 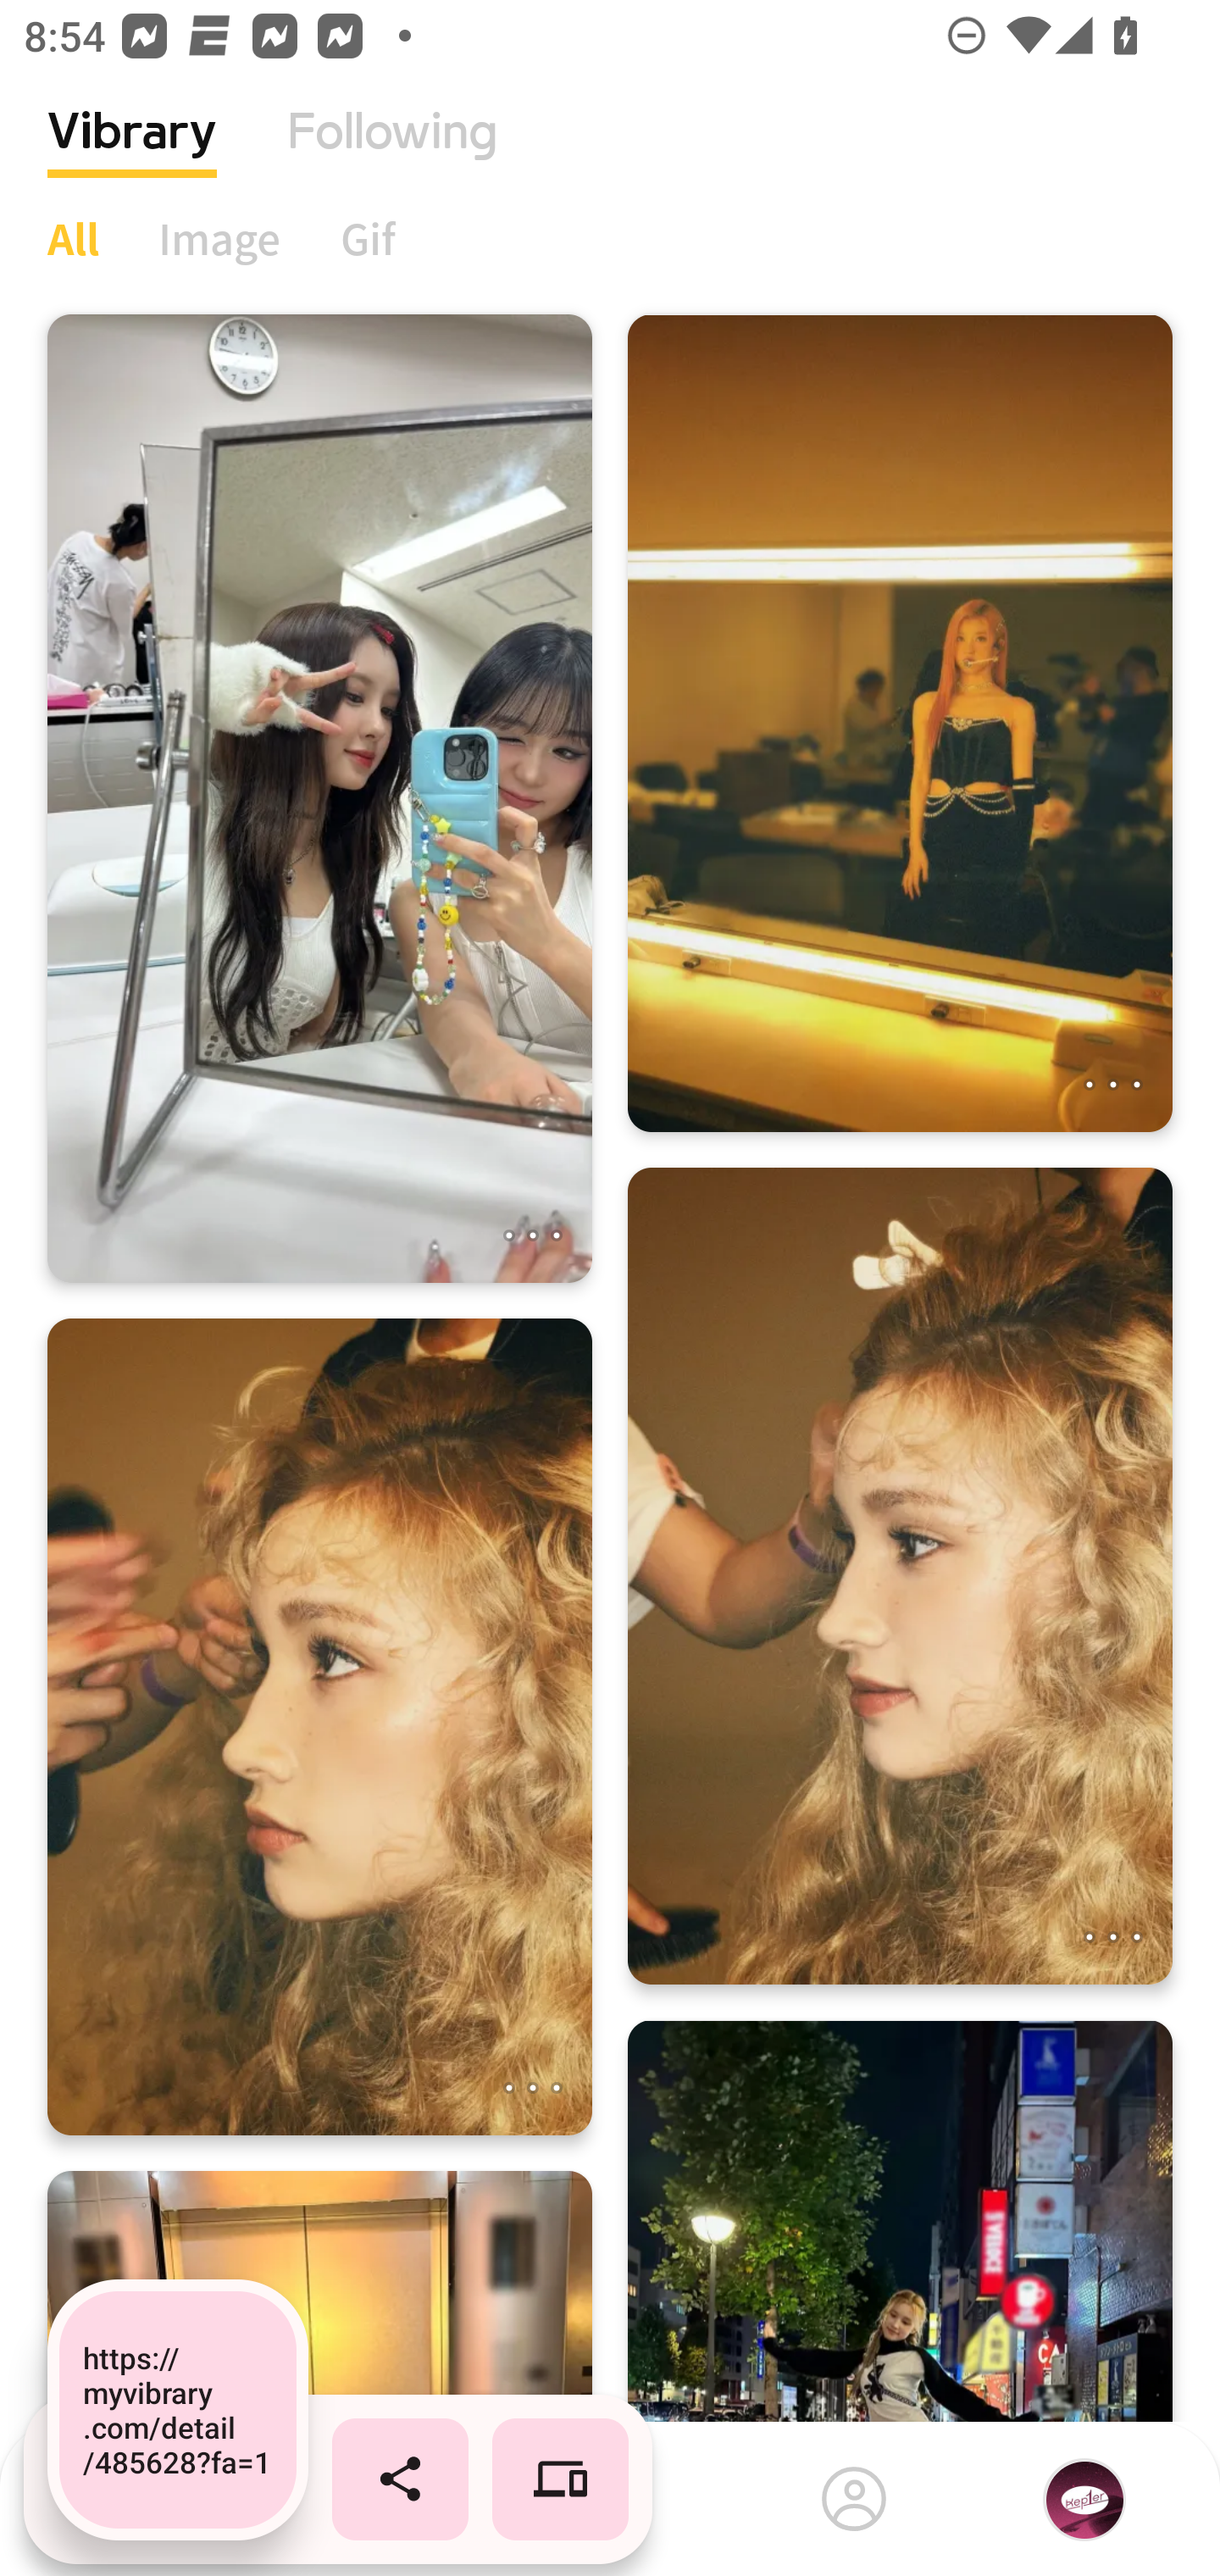 What do you see at coordinates (220, 238) in the screenshot?
I see `Image` at bounding box center [220, 238].